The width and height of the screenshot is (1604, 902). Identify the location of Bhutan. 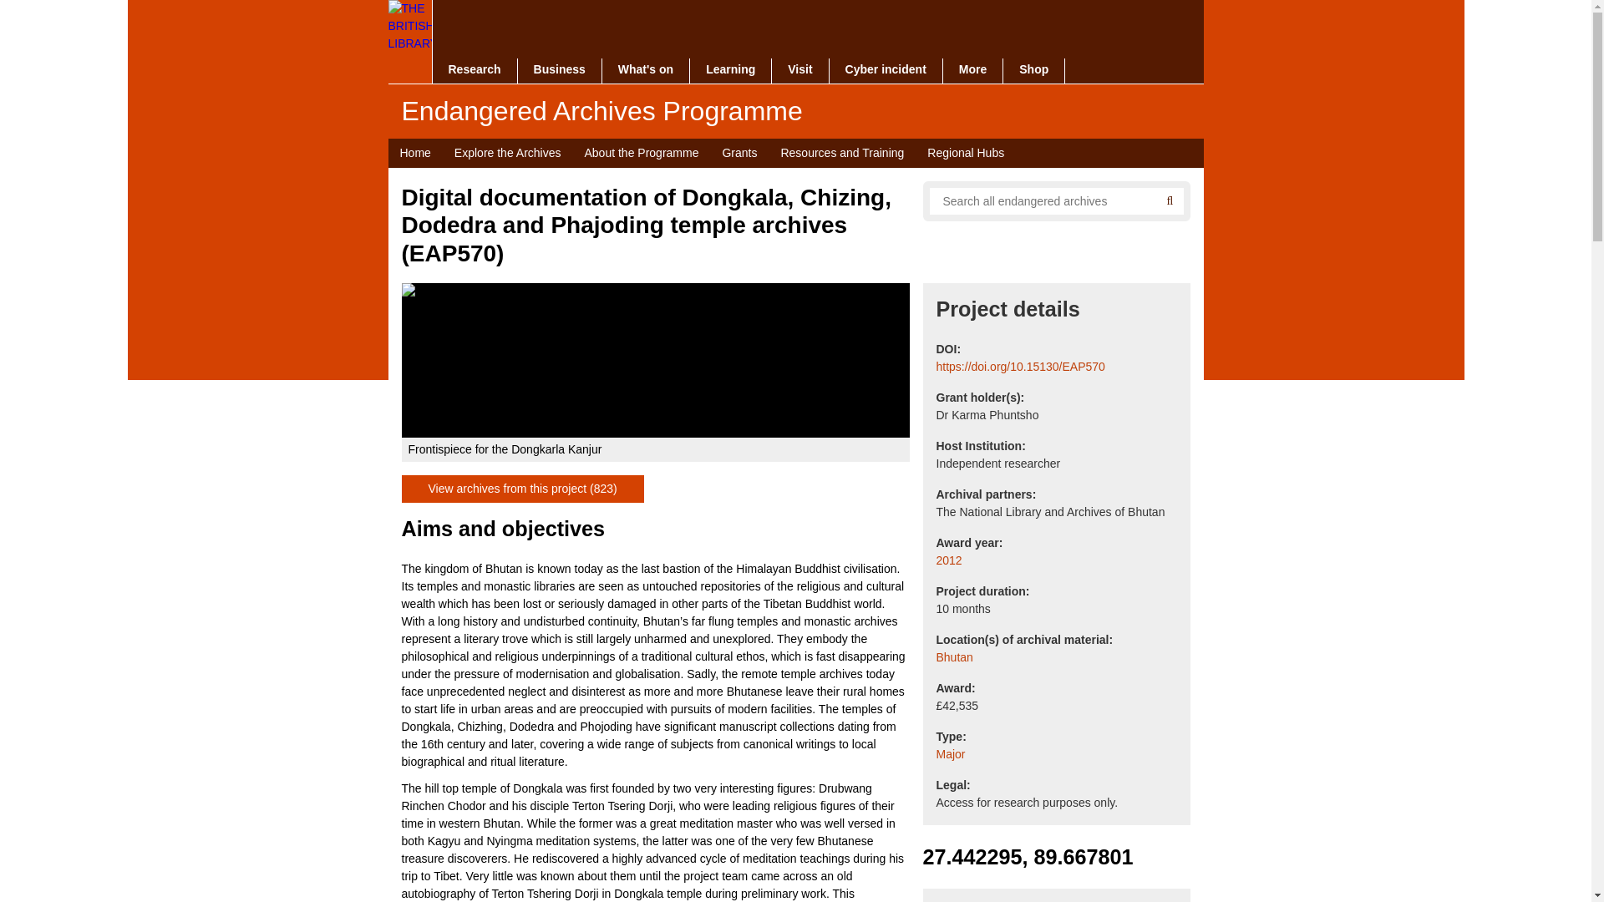
(953, 657).